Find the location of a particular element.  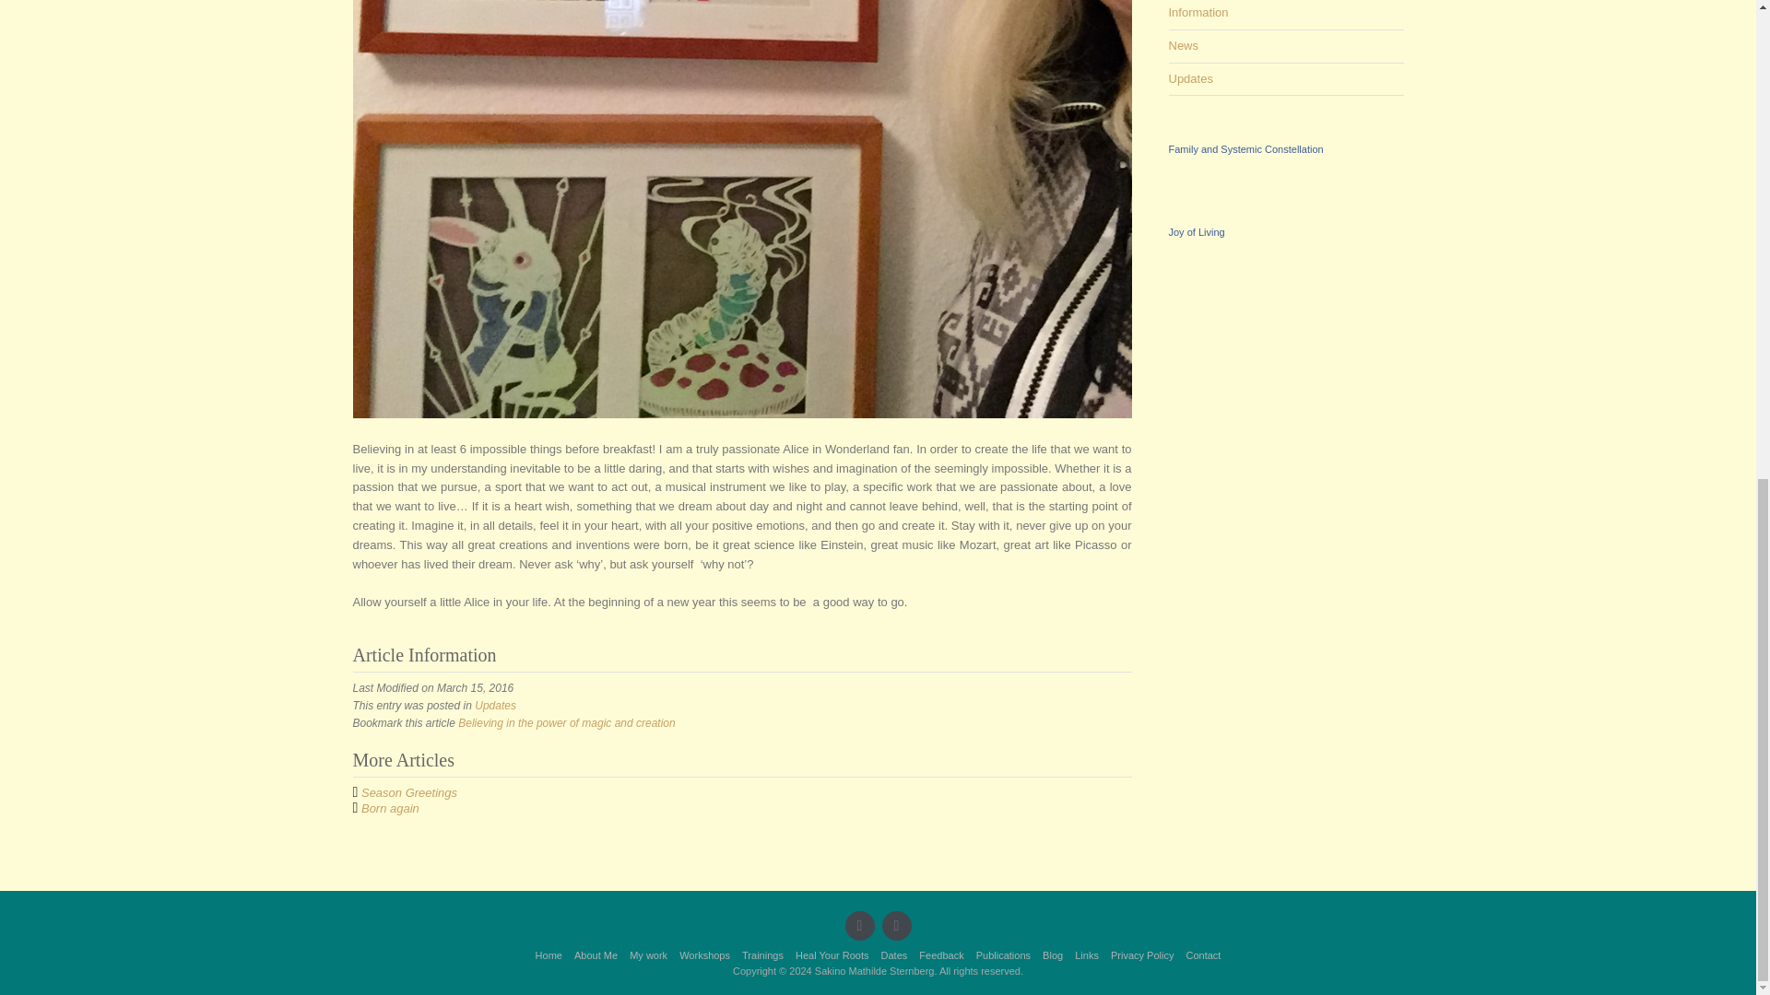

Instagram is located at coordinates (896, 925).